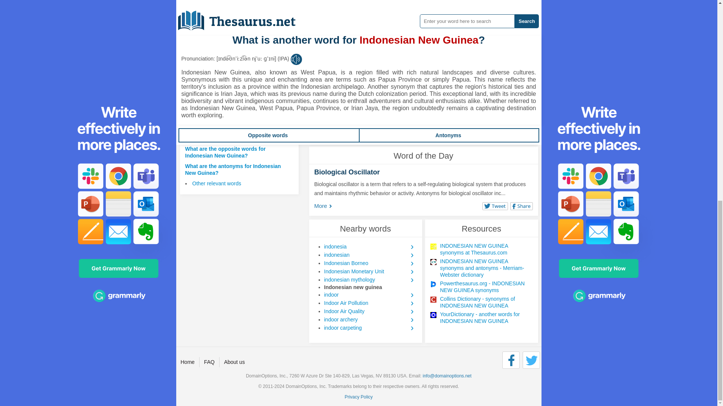 This screenshot has width=723, height=406. What do you see at coordinates (370, 295) in the screenshot?
I see `indoor` at bounding box center [370, 295].